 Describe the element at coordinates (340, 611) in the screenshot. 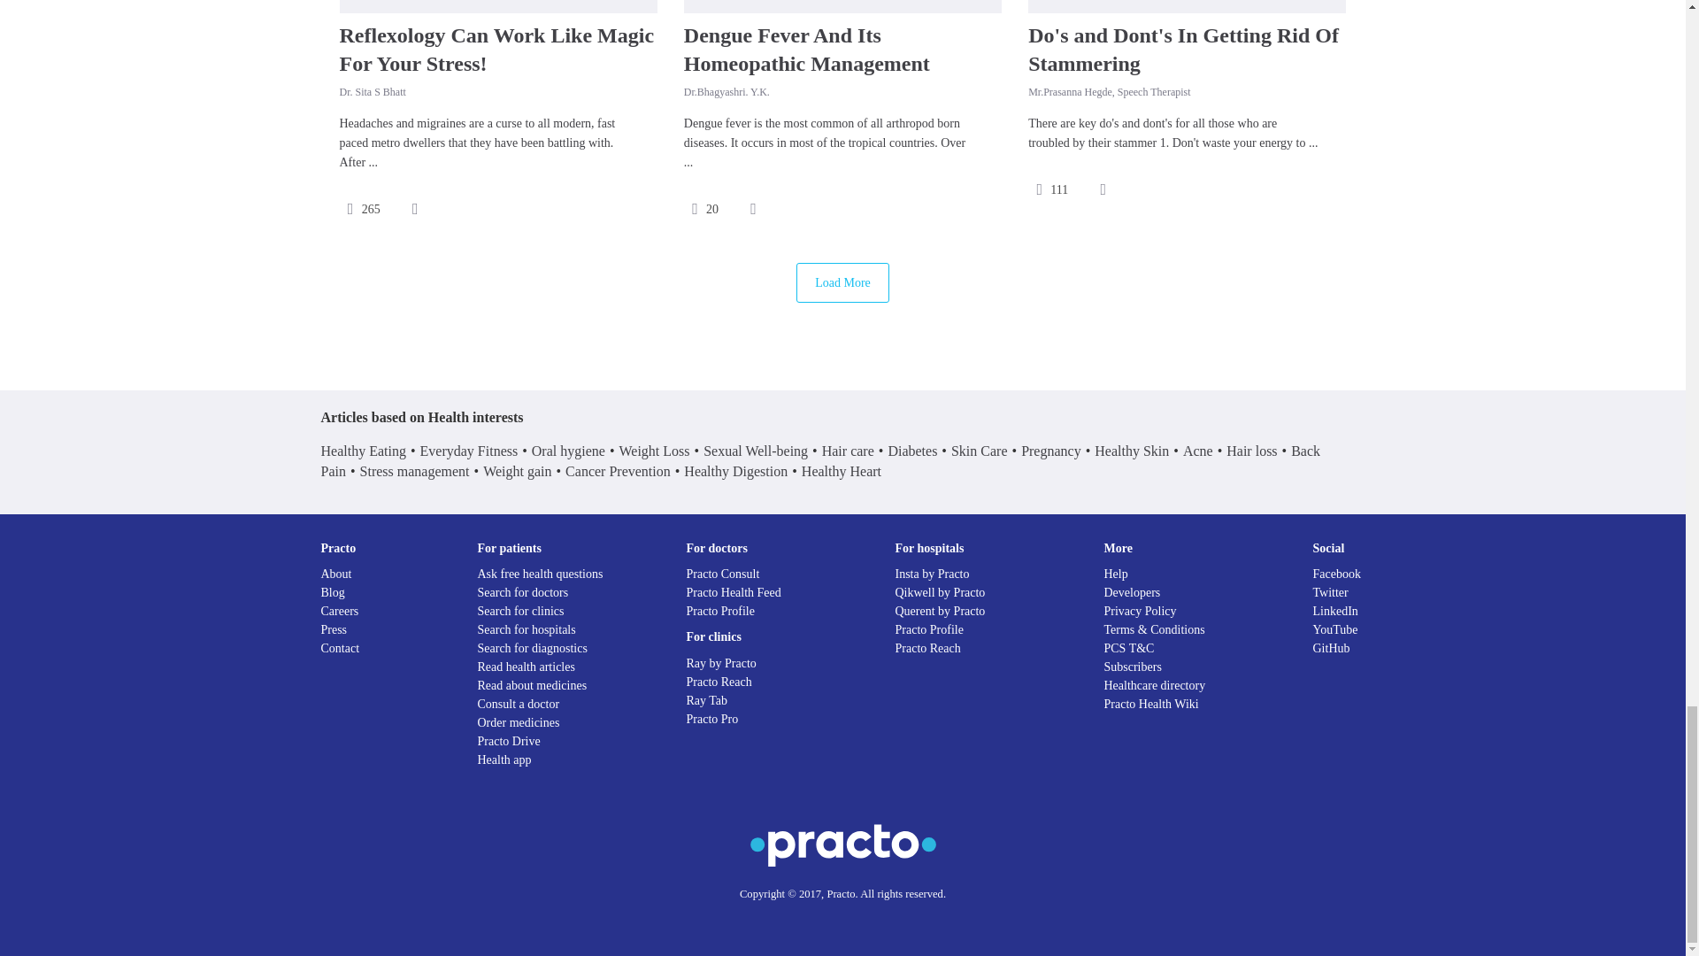

I see `Careers` at that location.